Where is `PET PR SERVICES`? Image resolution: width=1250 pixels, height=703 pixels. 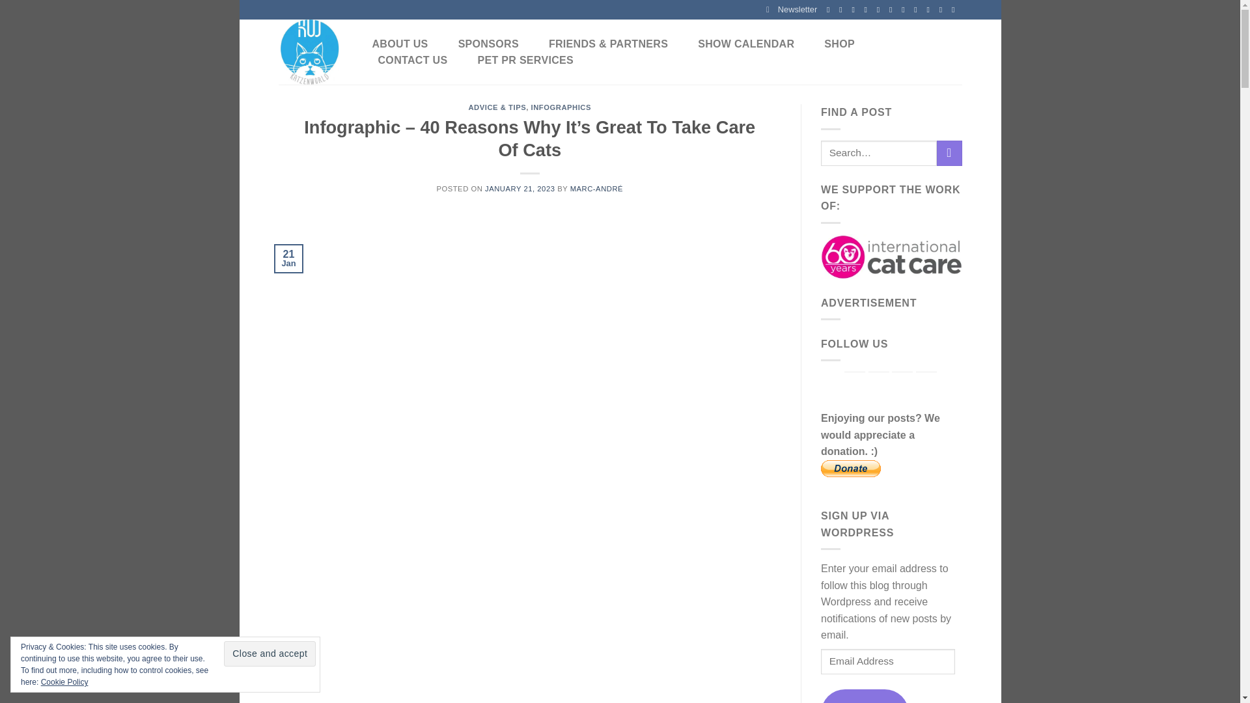
PET PR SERVICES is located at coordinates (525, 60).